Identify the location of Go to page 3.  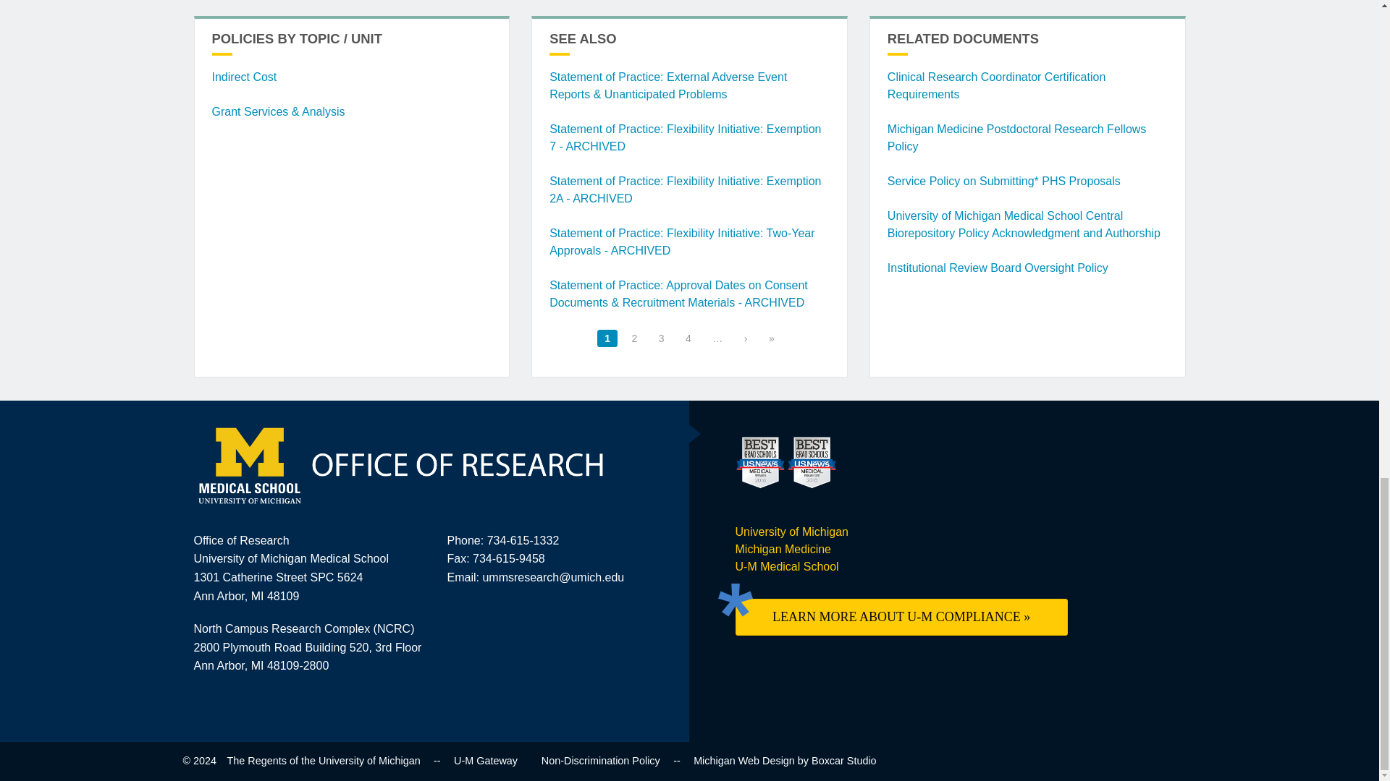
(662, 338).